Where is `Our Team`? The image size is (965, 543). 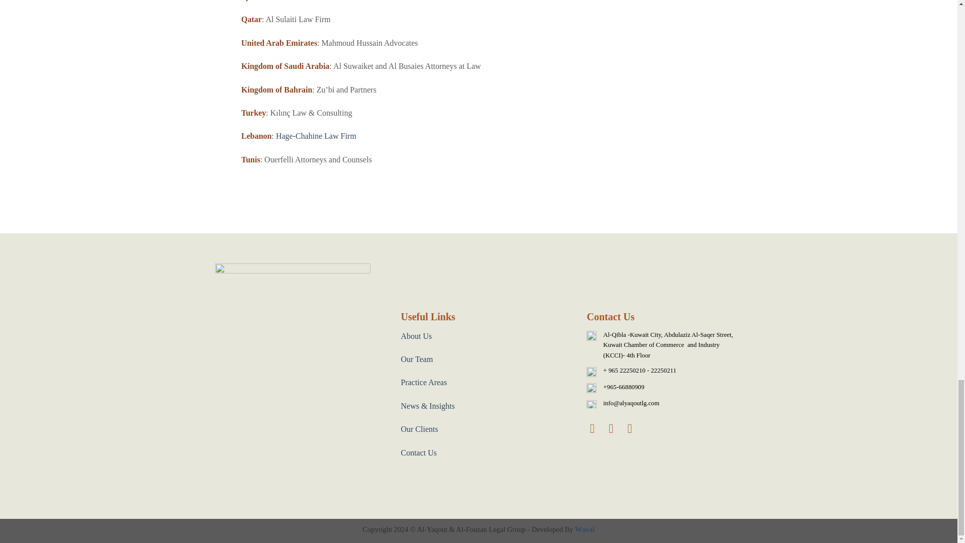
Our Team is located at coordinates (416, 359).